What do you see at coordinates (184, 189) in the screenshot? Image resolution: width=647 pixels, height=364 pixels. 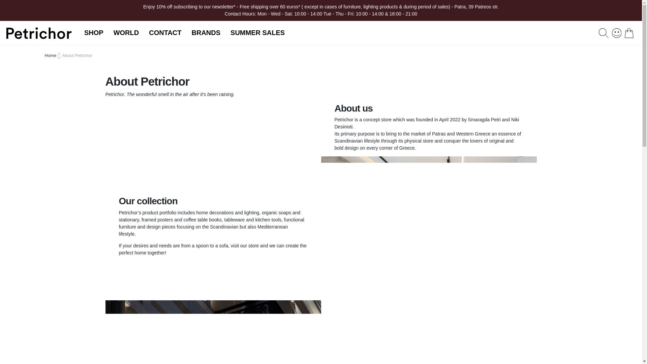 I see `Outdoor` at bounding box center [184, 189].